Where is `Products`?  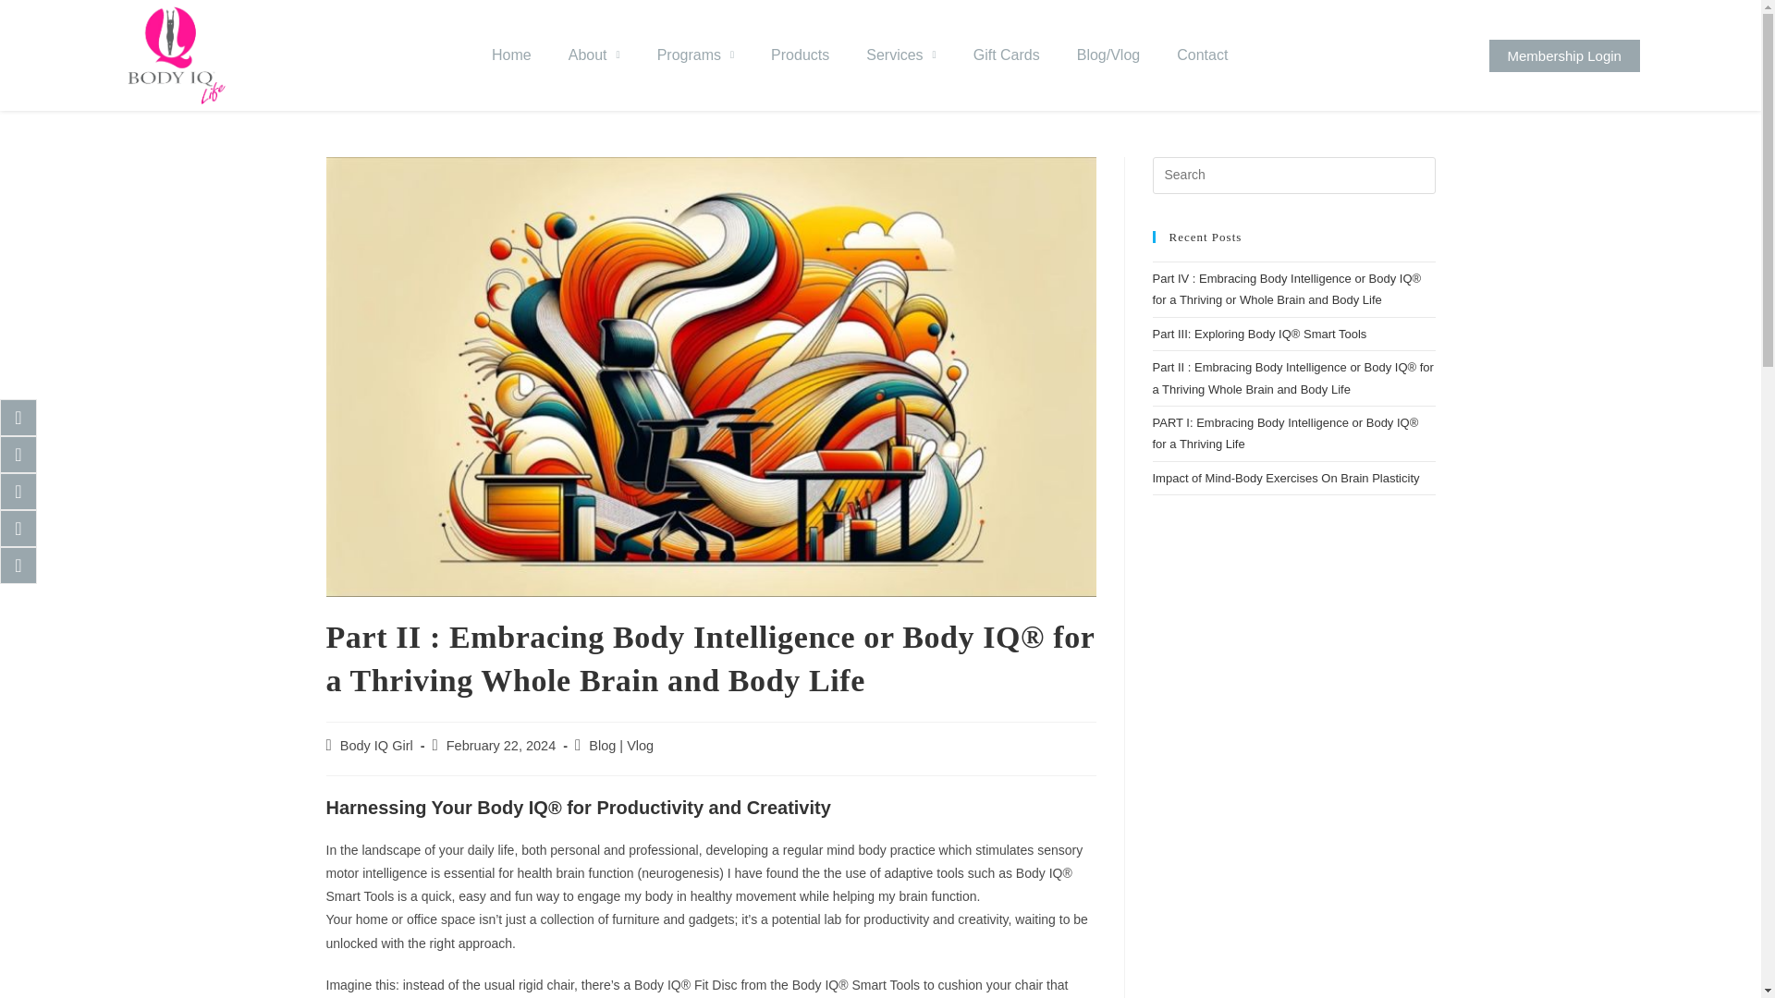 Products is located at coordinates (801, 55).